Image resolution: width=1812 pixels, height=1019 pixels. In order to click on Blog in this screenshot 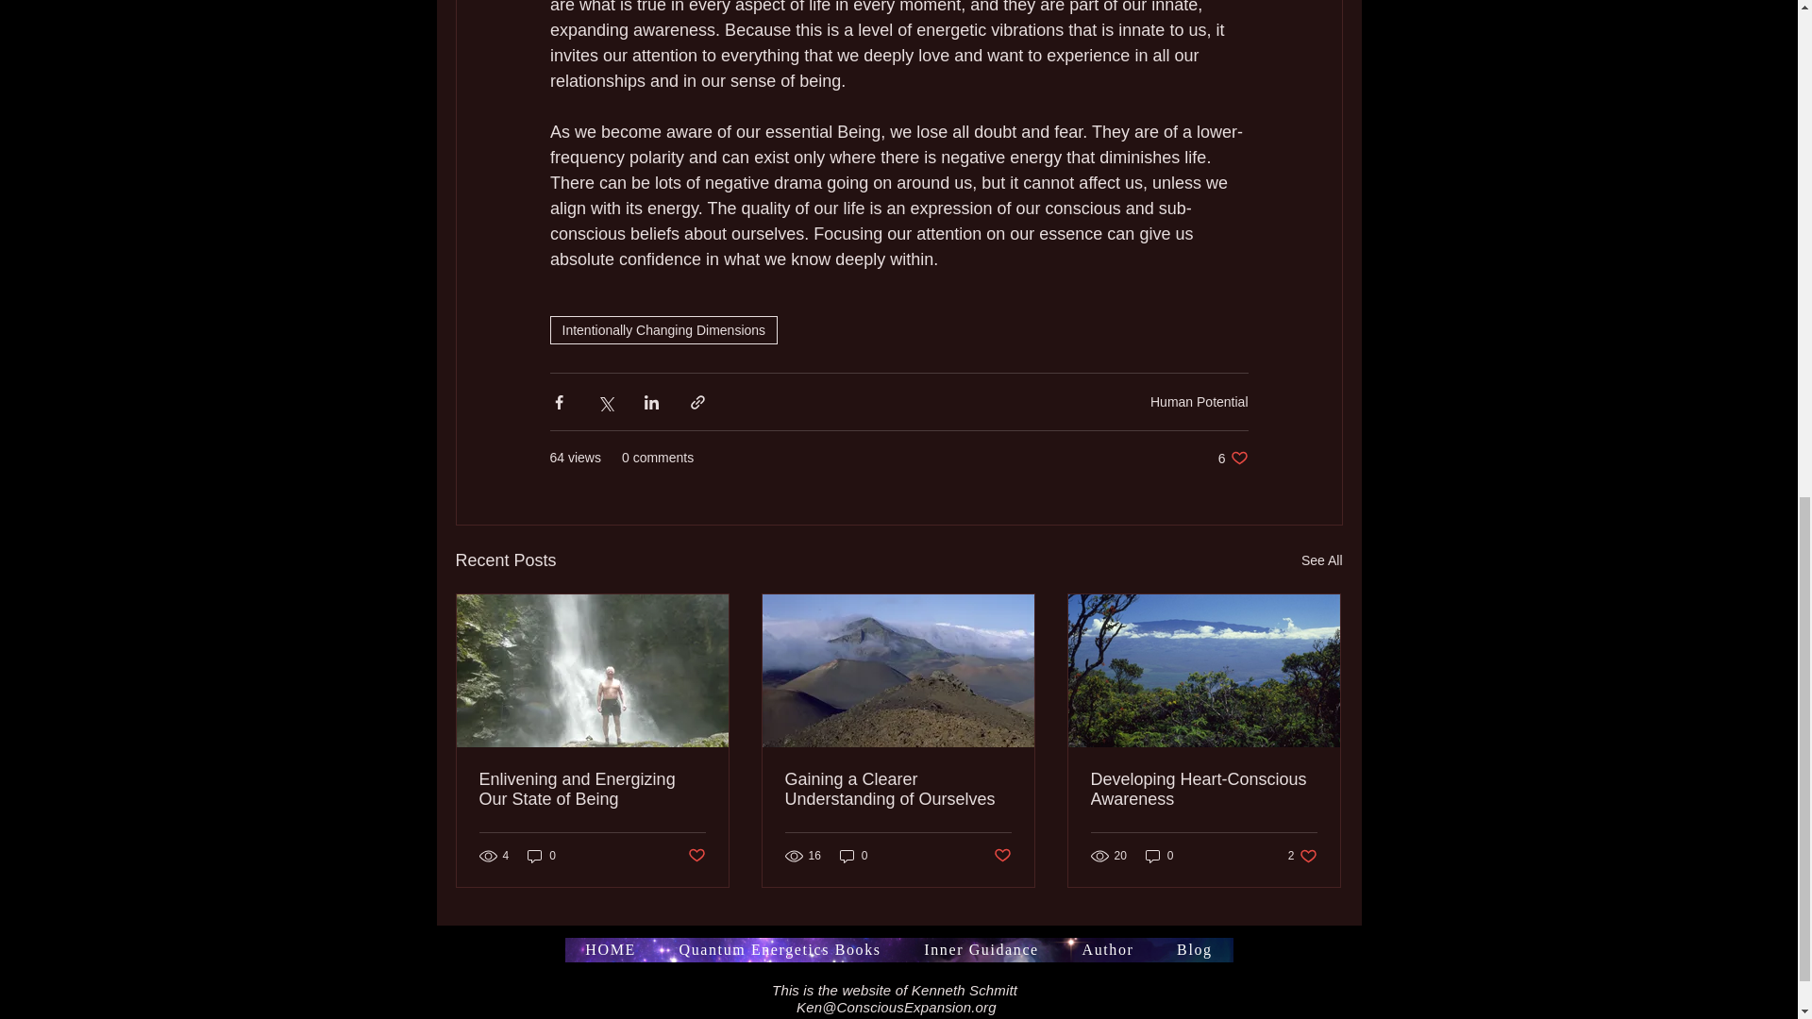, I will do `click(1302, 855)`.